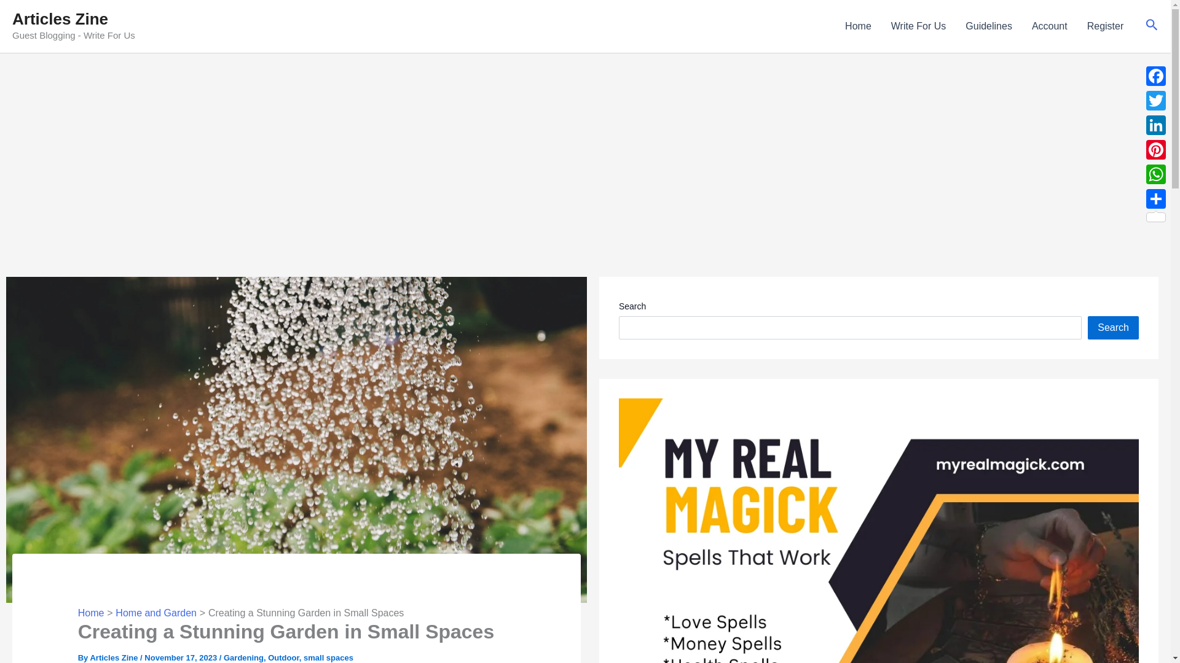 This screenshot has width=1180, height=663. I want to click on Gardening, so click(243, 657).